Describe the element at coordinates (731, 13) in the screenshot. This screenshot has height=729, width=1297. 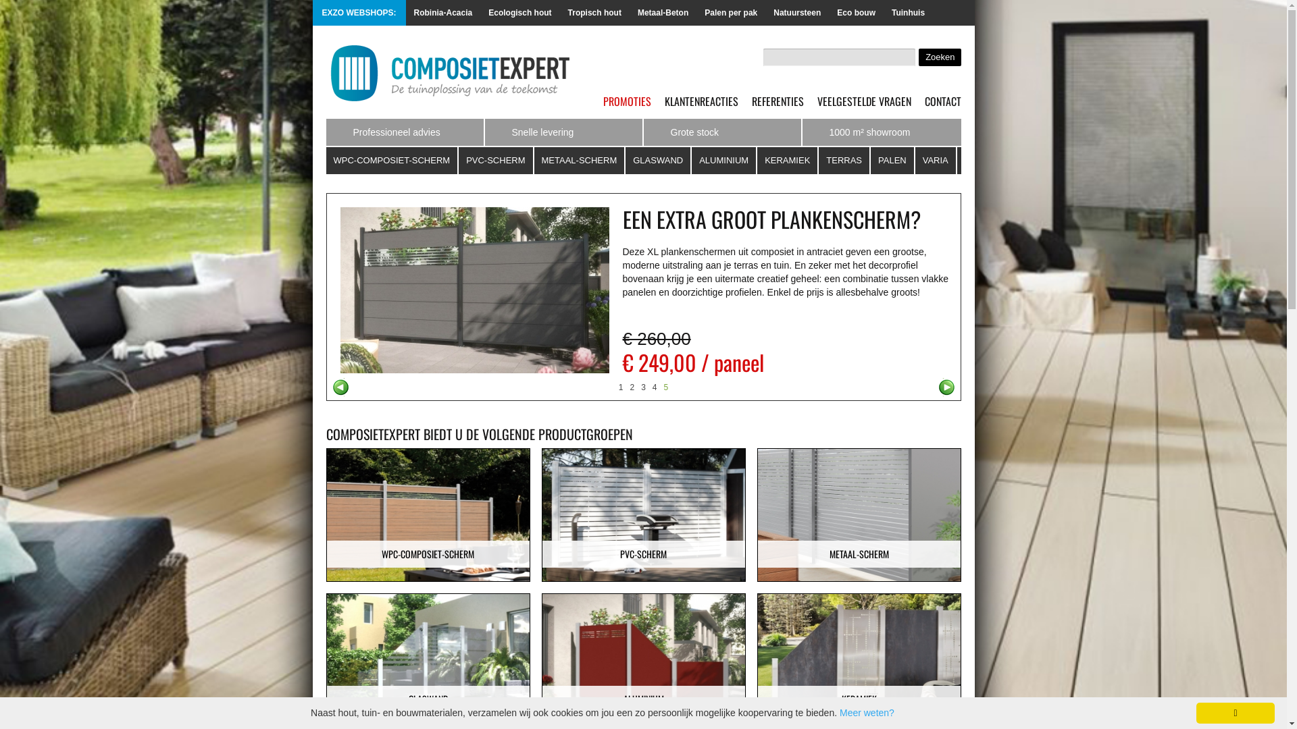
I see `Palen per pak` at that location.